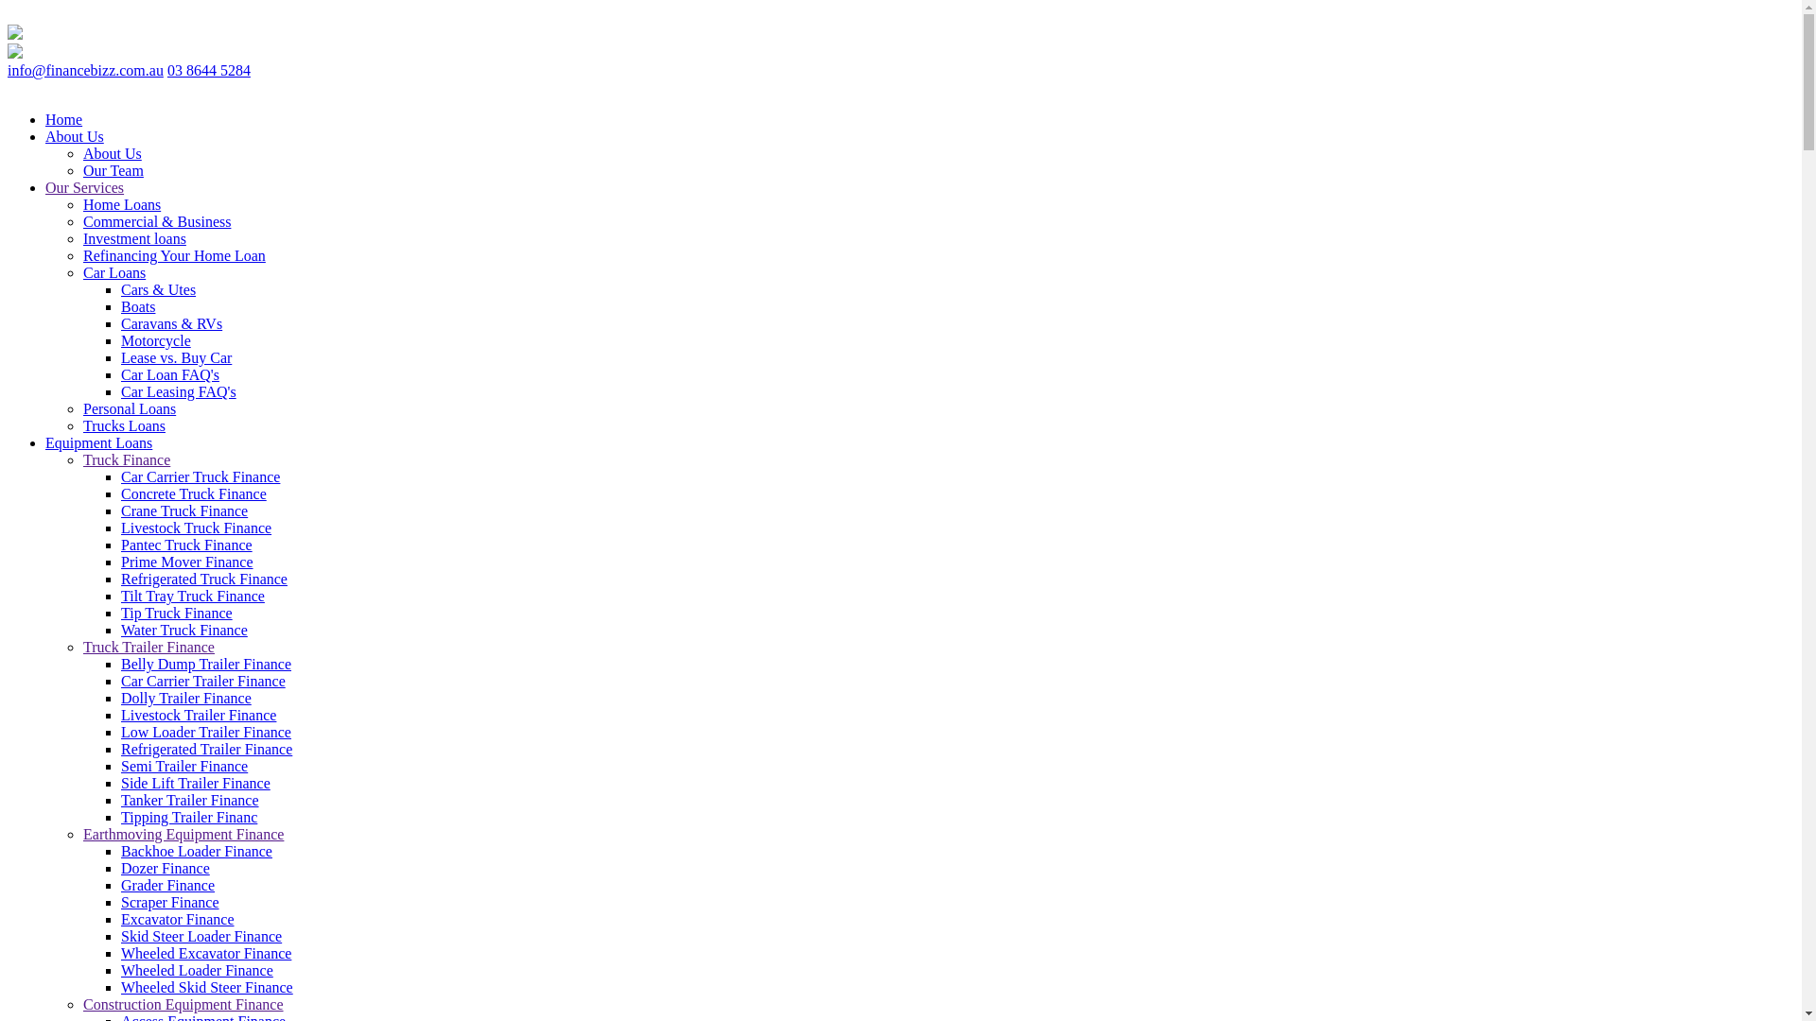 This screenshot has width=1816, height=1021. Describe the element at coordinates (194, 493) in the screenshot. I see `Concrete Truck Finance` at that location.